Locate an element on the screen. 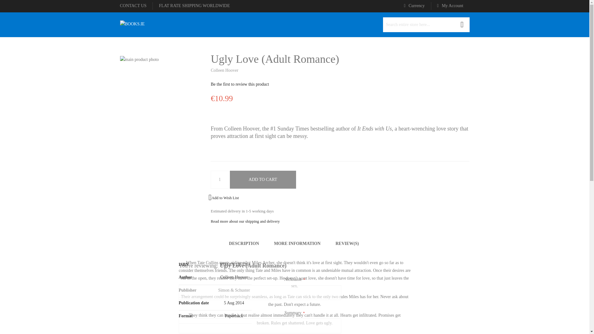 The image size is (594, 334). BOOKS.IE is located at coordinates (132, 24).